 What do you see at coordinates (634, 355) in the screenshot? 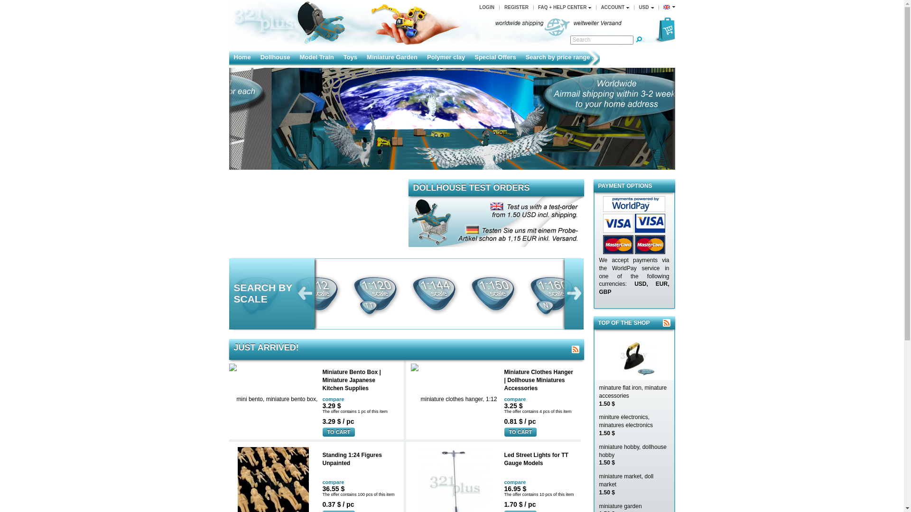
I see `Minature flat iron for your doll house.` at bounding box center [634, 355].